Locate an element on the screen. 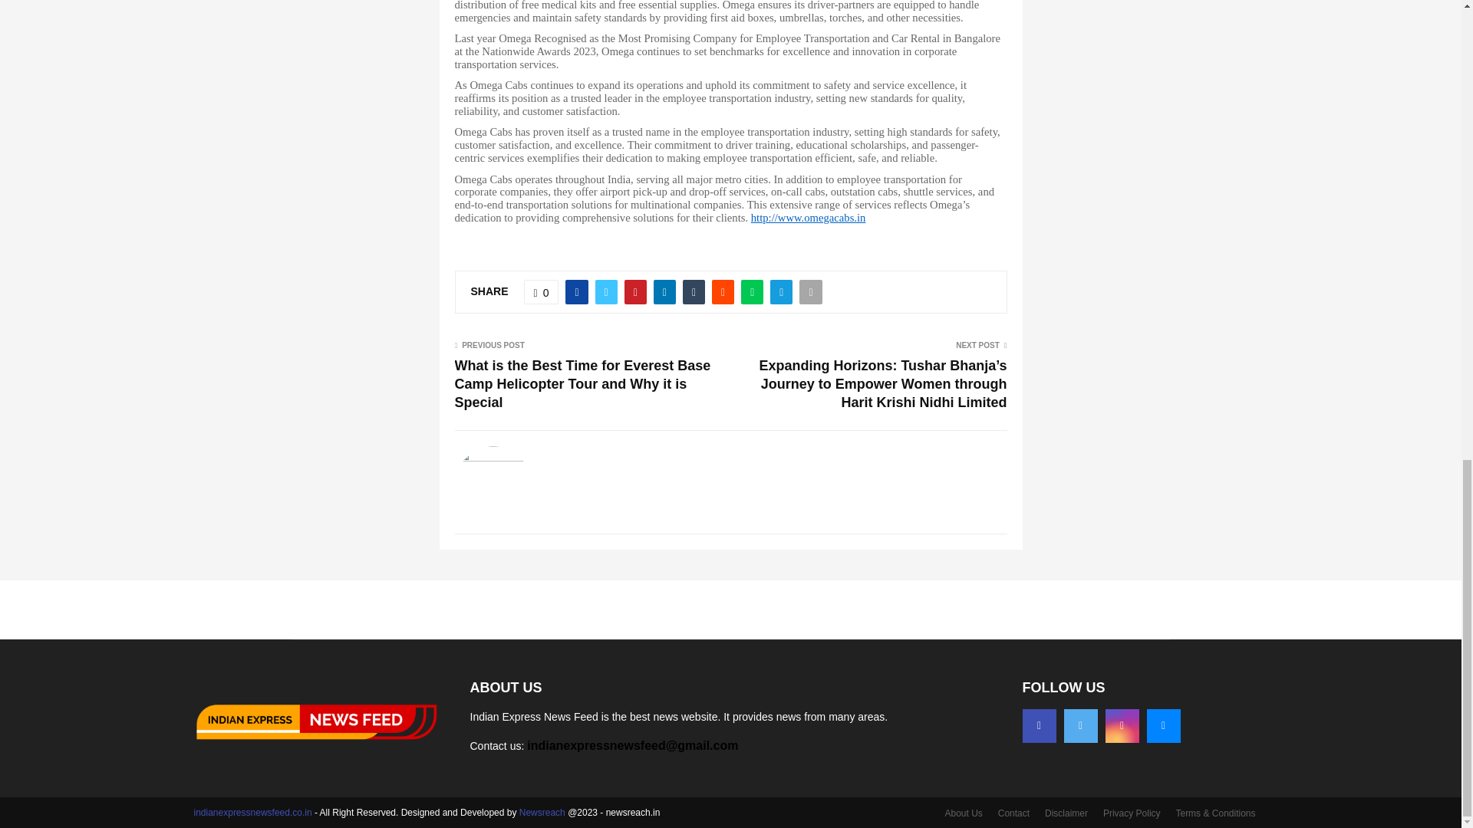  Facebook is located at coordinates (1039, 725).